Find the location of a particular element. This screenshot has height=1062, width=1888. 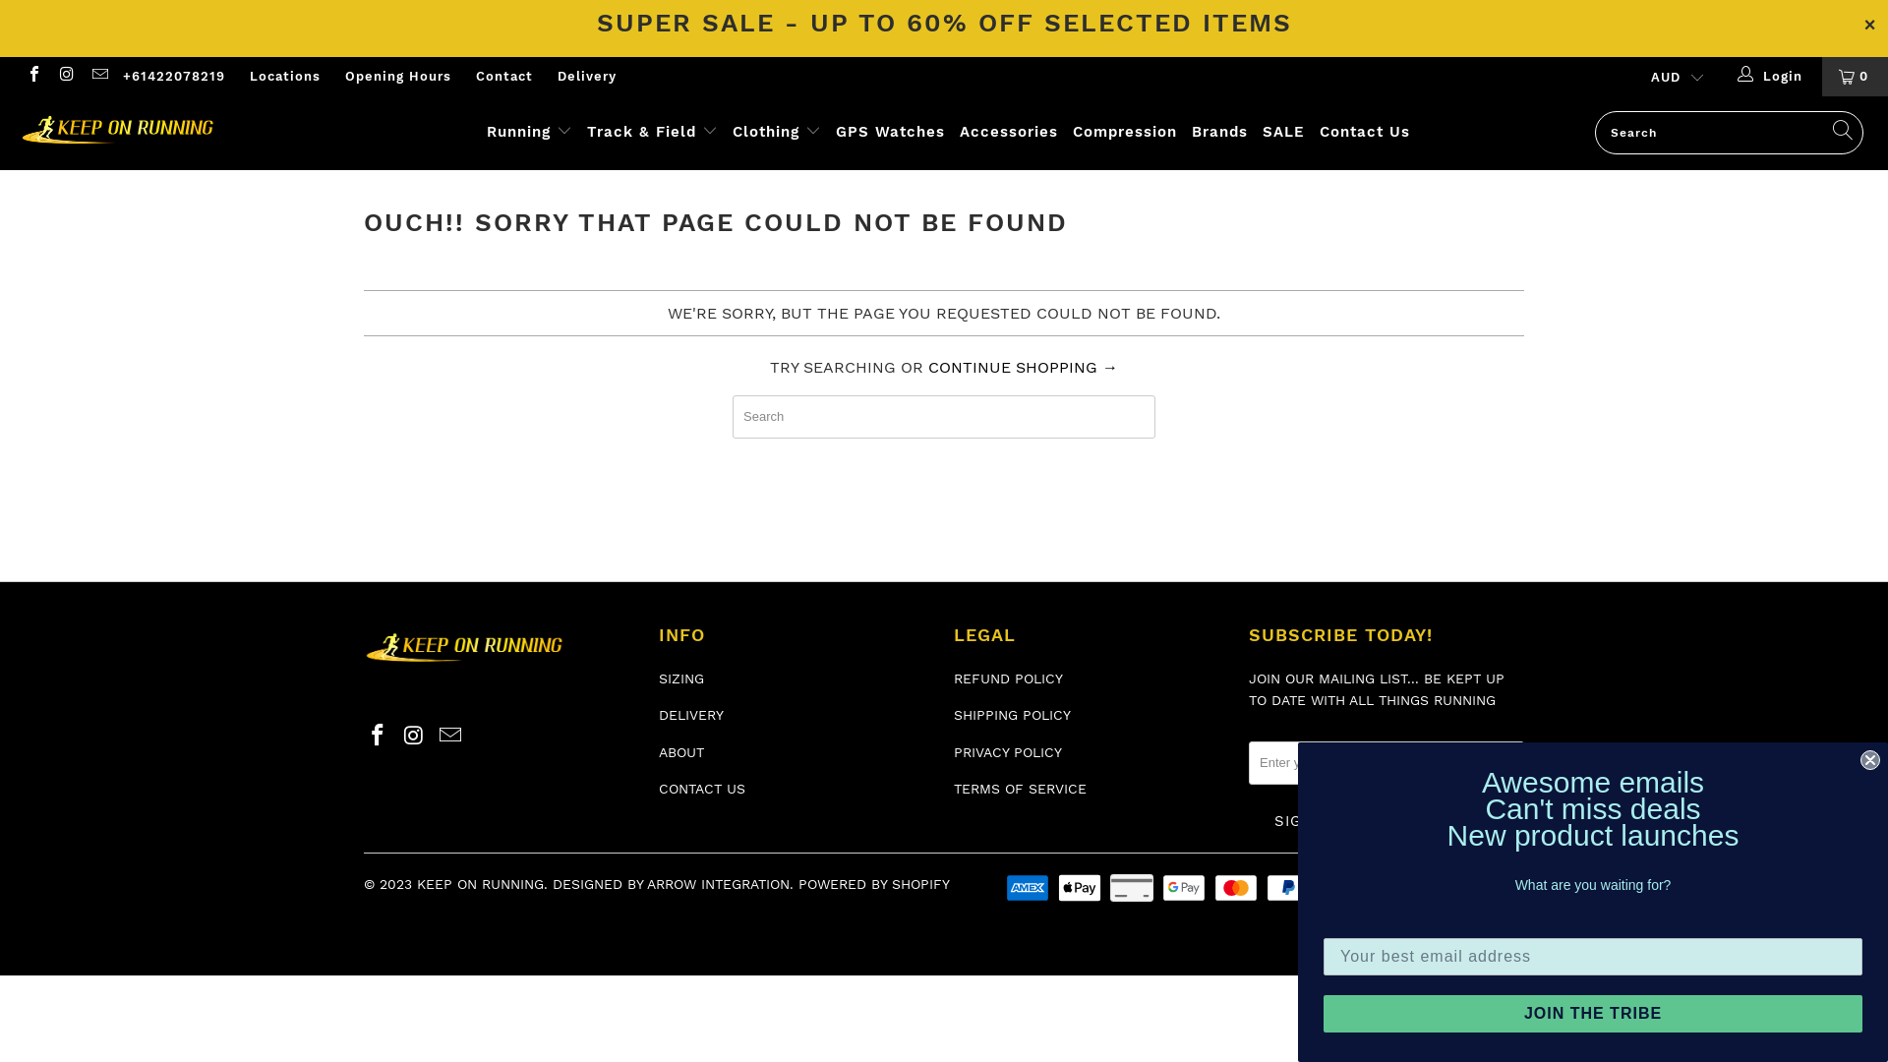

Contact is located at coordinates (504, 77).